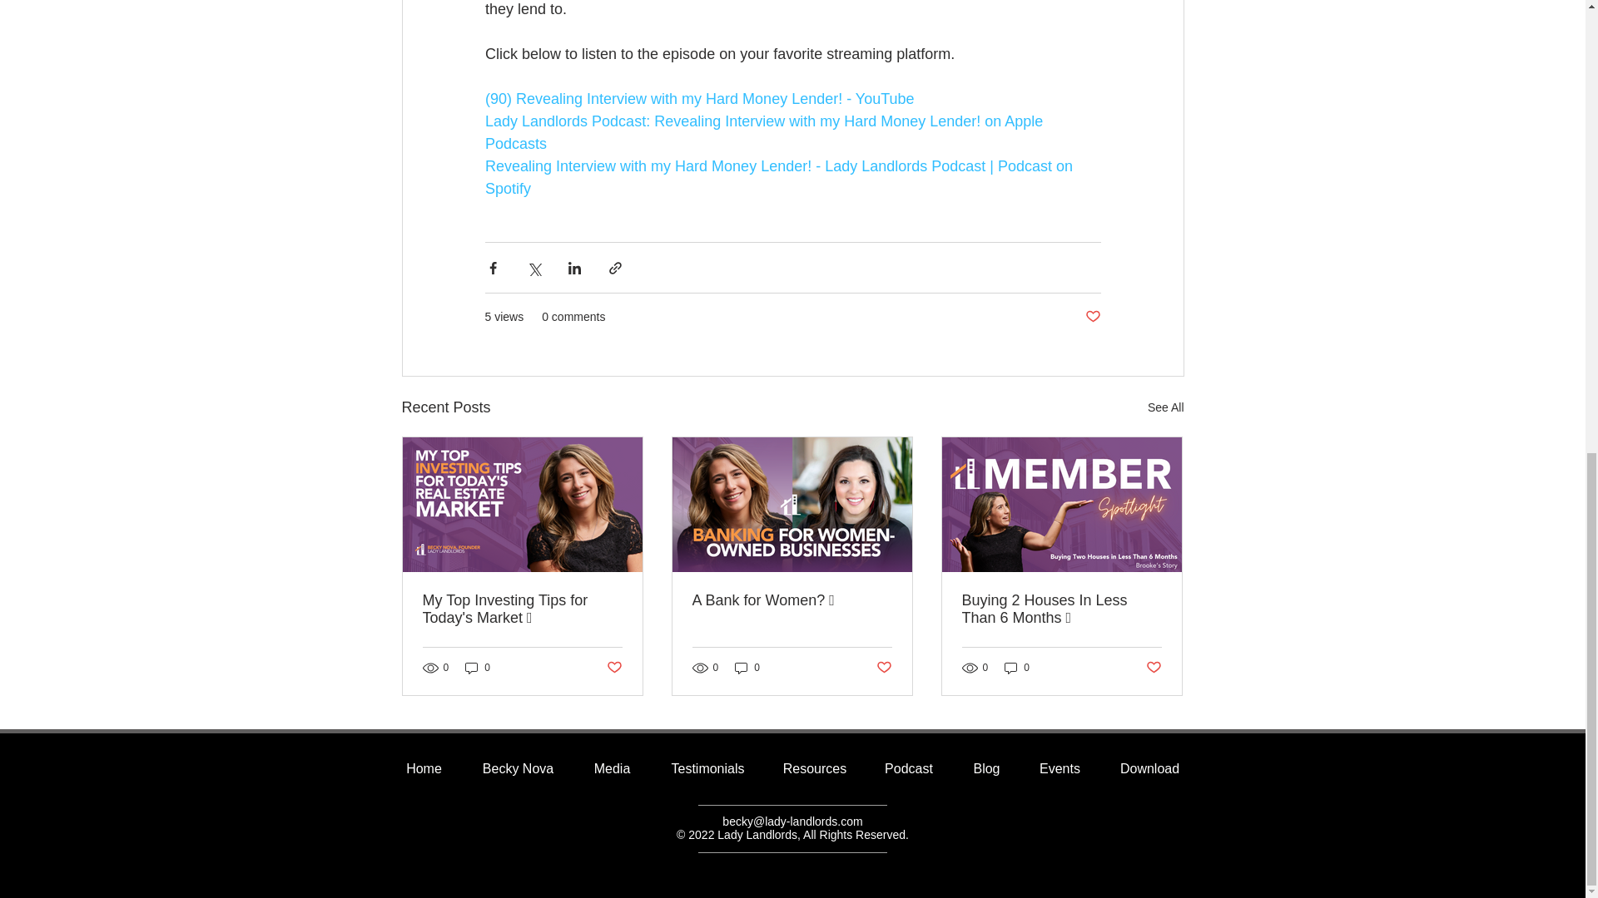  Describe the element at coordinates (1092, 318) in the screenshot. I see `Post not marked as liked` at that location.